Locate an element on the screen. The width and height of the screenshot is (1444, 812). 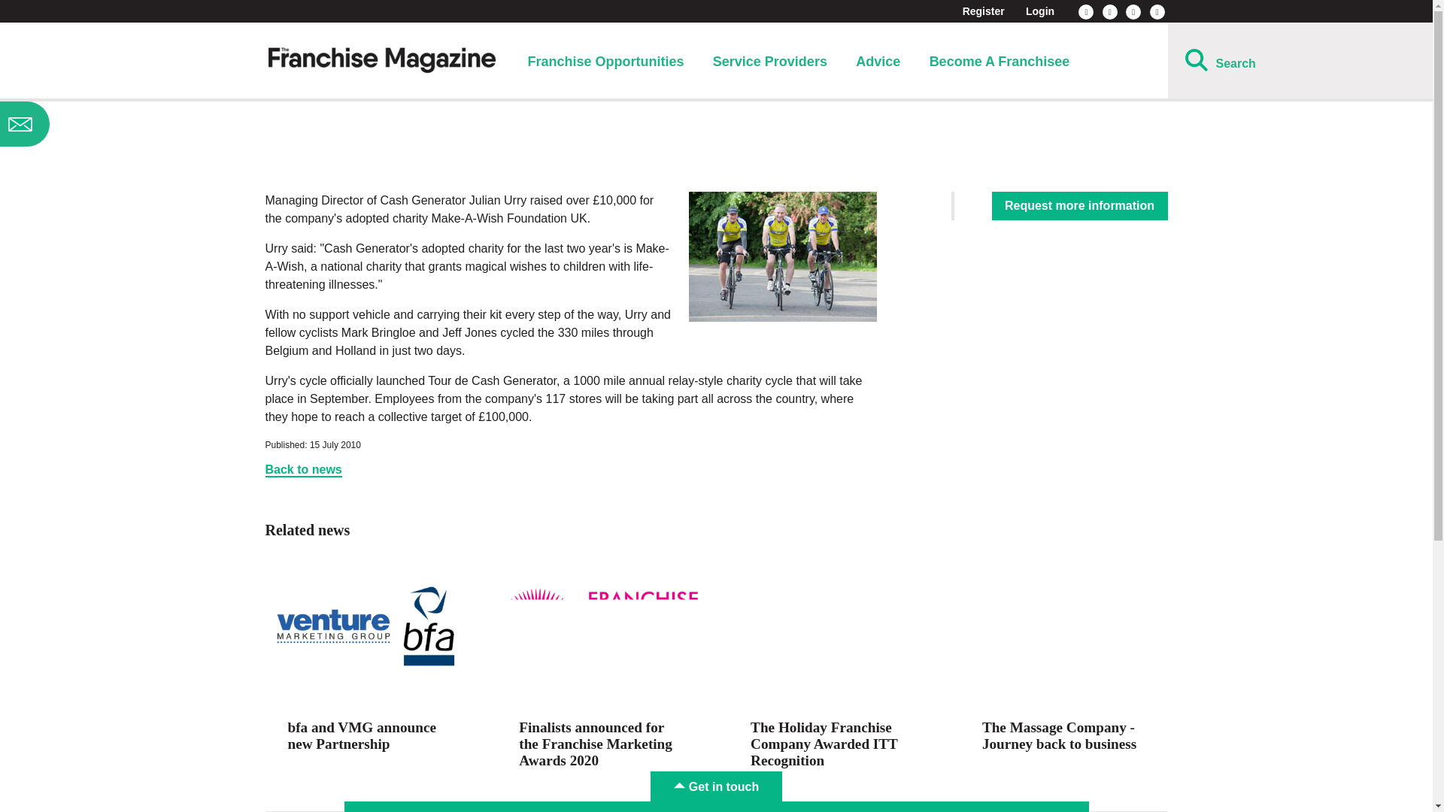
Sign up to the newsletter is located at coordinates (119, 124).